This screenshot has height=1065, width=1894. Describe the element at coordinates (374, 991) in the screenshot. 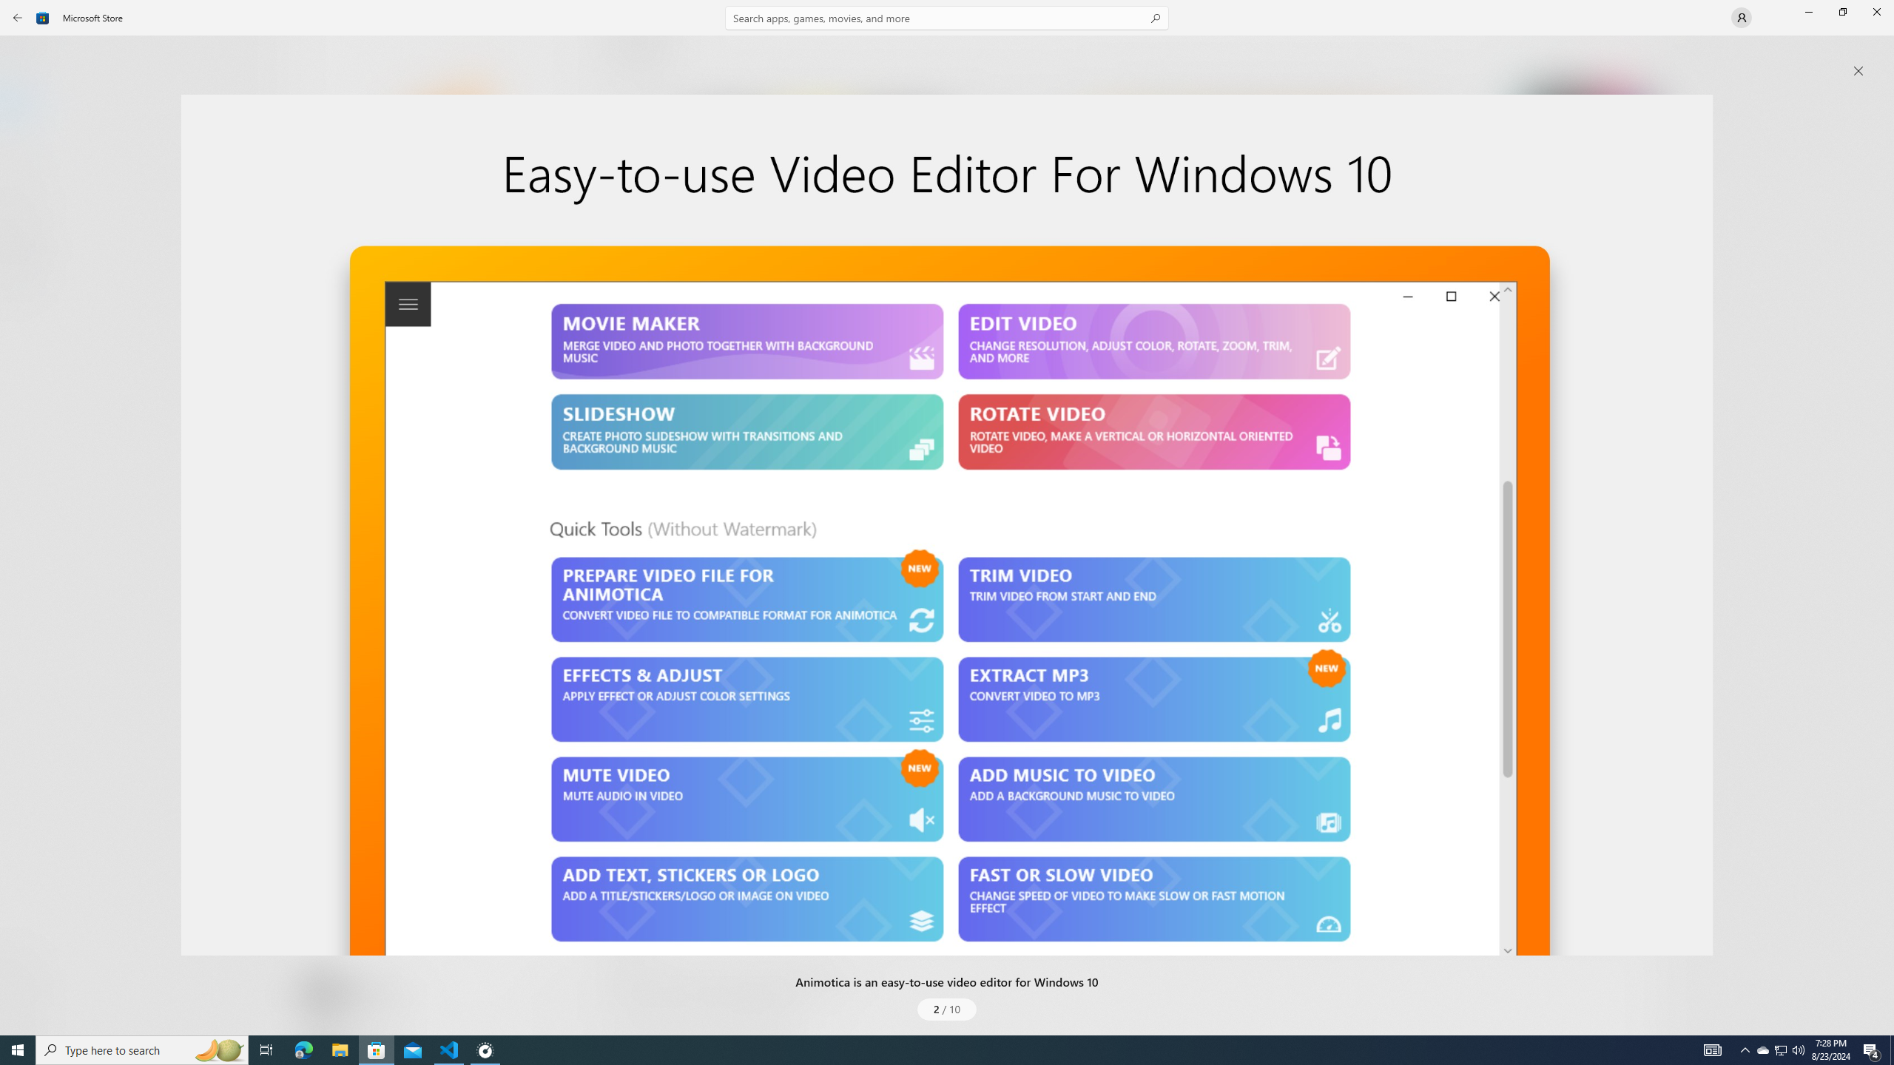

I see `Age rating: EVERYONE. Click for more information.` at that location.